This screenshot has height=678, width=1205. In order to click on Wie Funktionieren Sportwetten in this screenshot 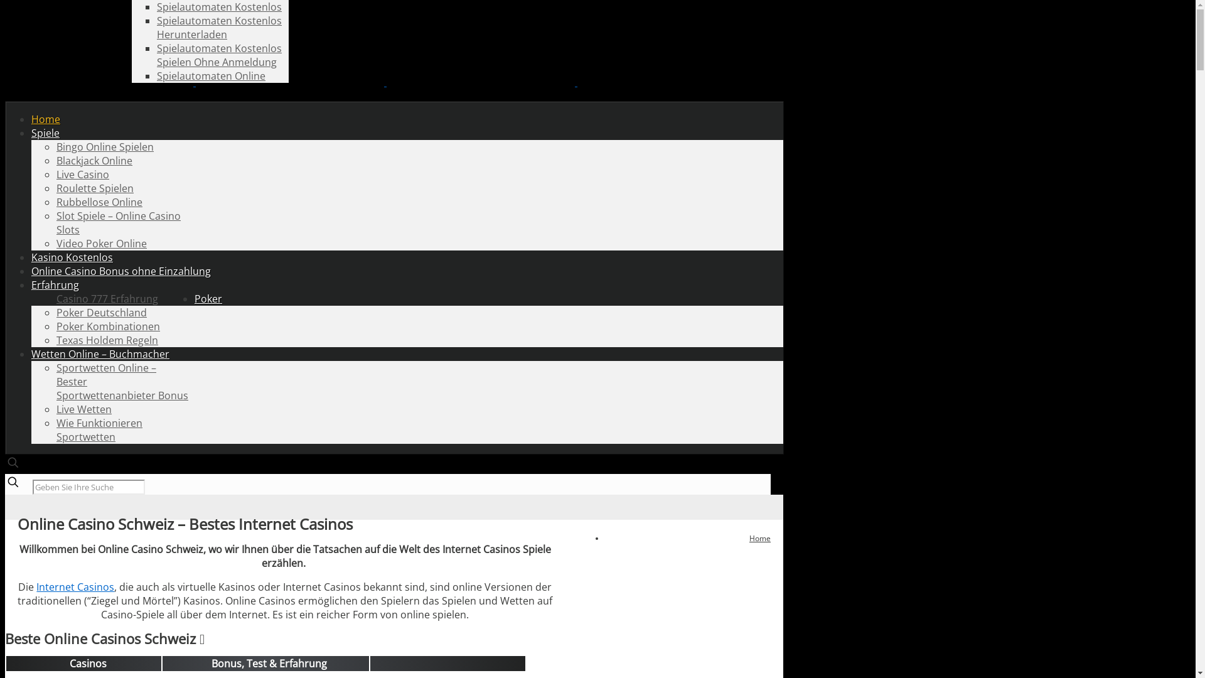, I will do `click(99, 430)`.